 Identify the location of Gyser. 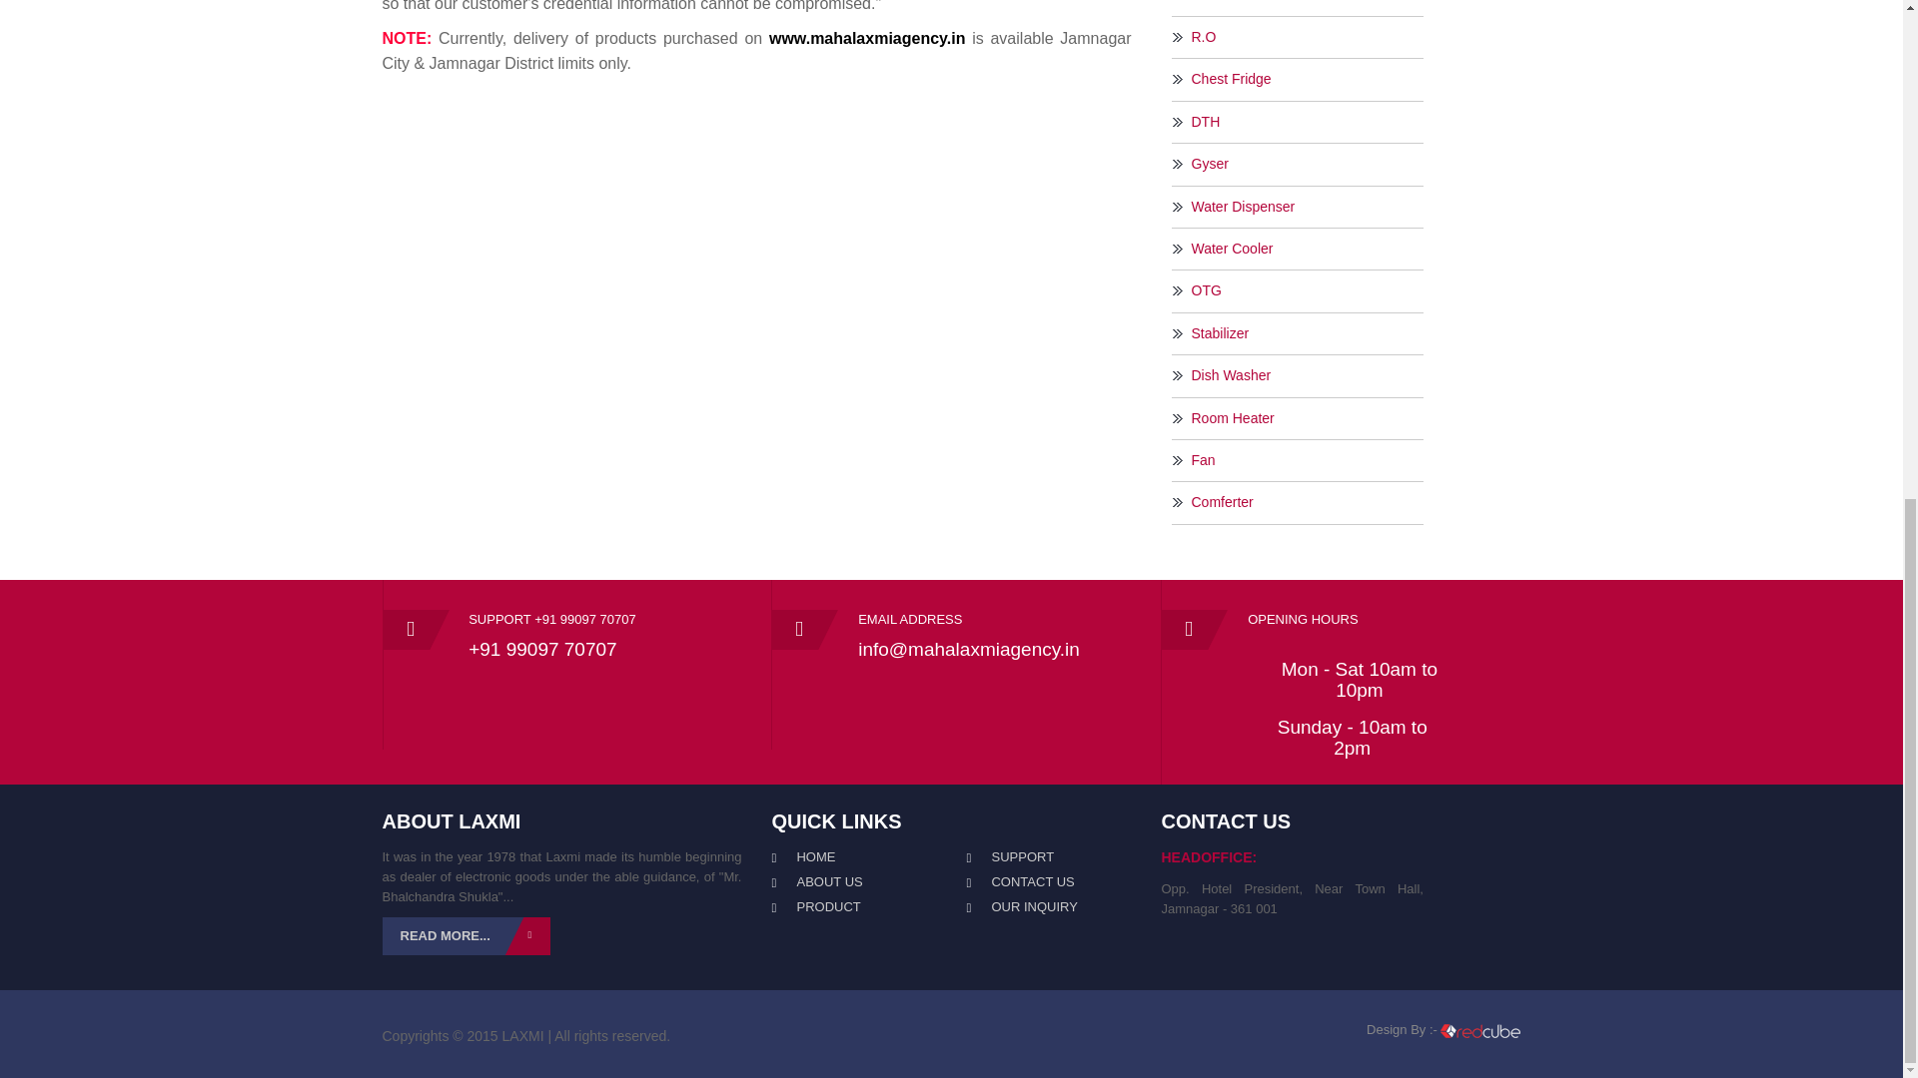
(1307, 164).